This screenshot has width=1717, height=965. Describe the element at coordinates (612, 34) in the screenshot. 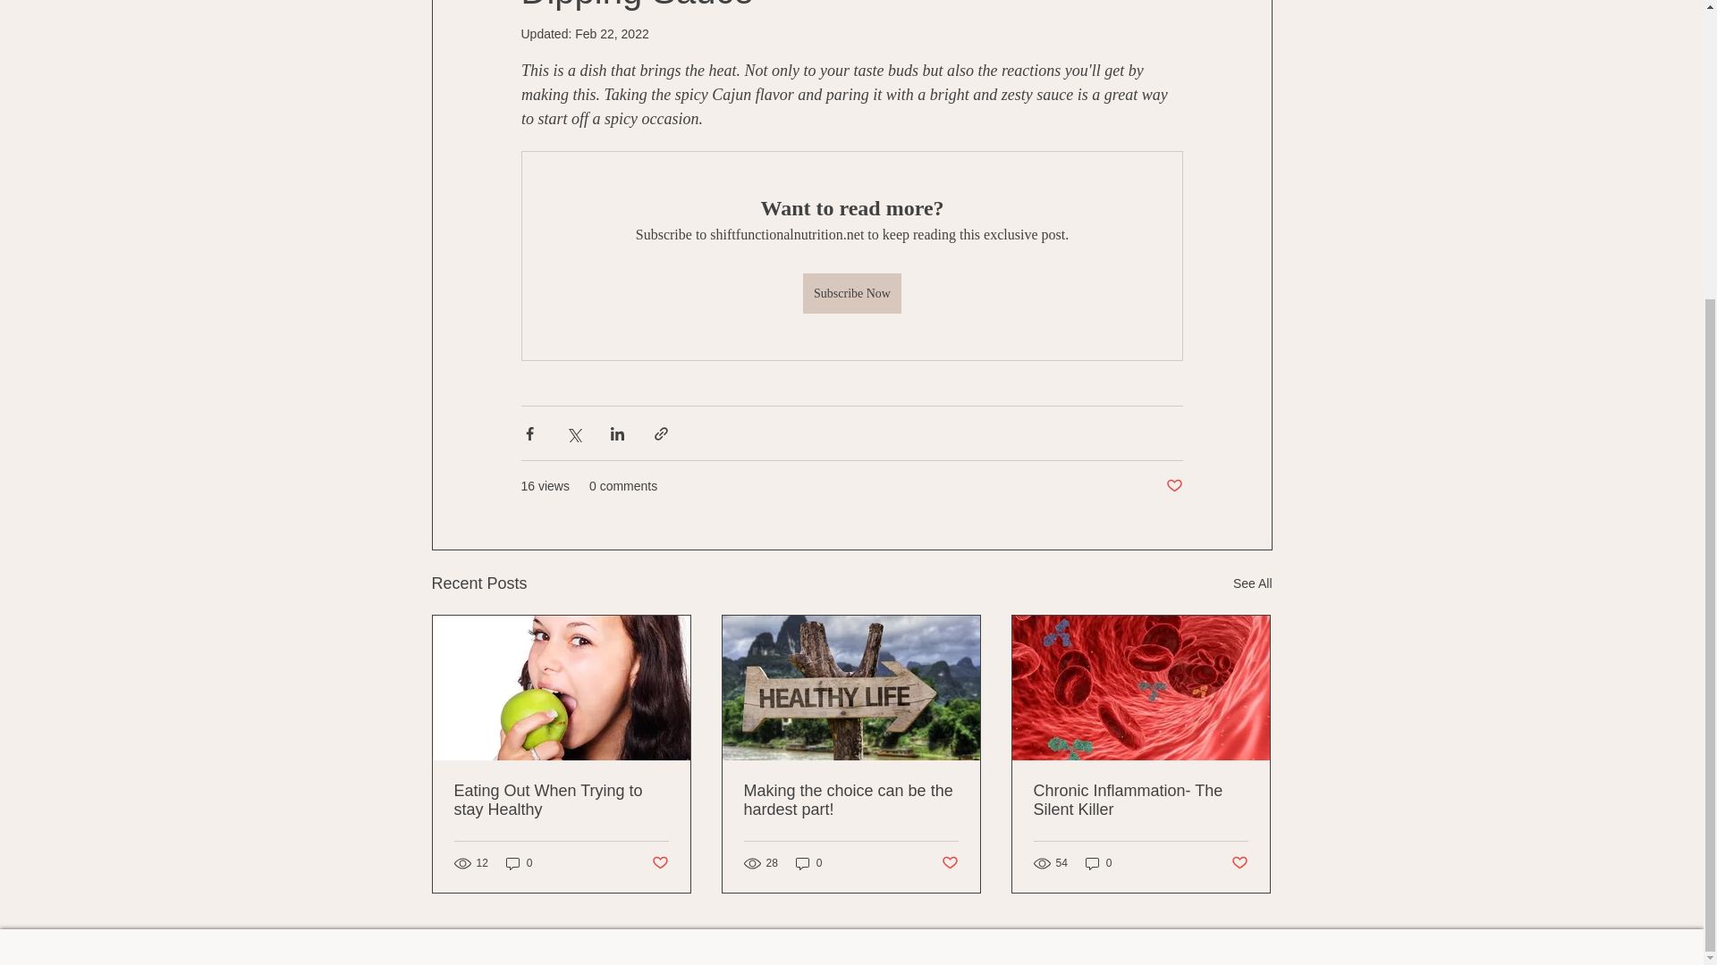

I see `Feb 22, 2022` at that location.